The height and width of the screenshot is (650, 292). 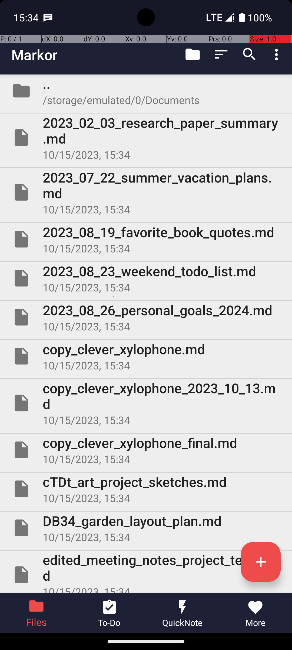 What do you see at coordinates (146, 528) in the screenshot?
I see `File DB34_garden_layout_plan.md ` at bounding box center [146, 528].